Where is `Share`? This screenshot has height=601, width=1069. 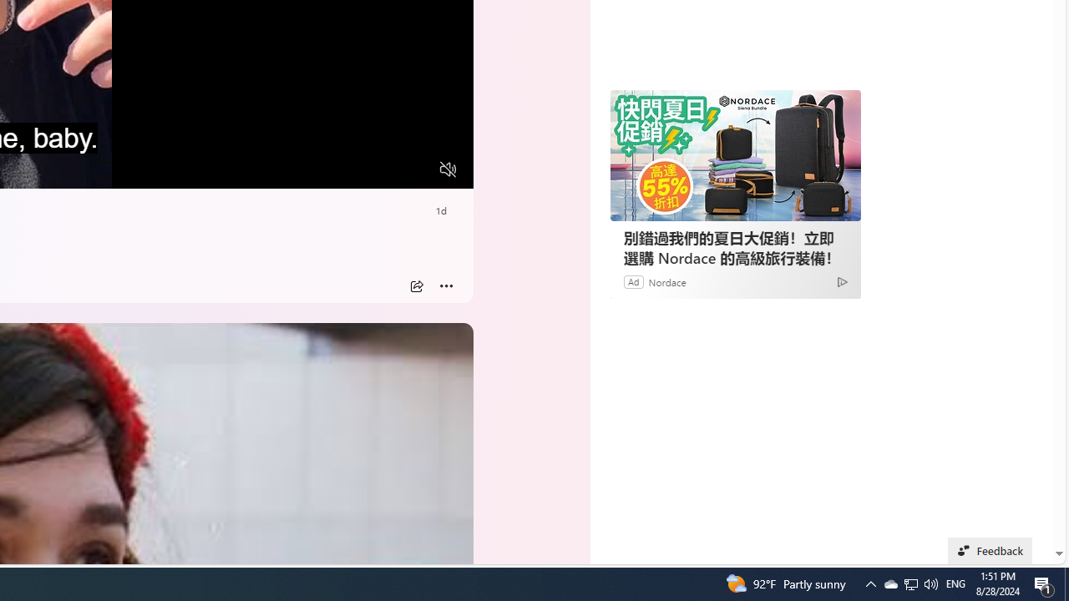
Share is located at coordinates (416, 286).